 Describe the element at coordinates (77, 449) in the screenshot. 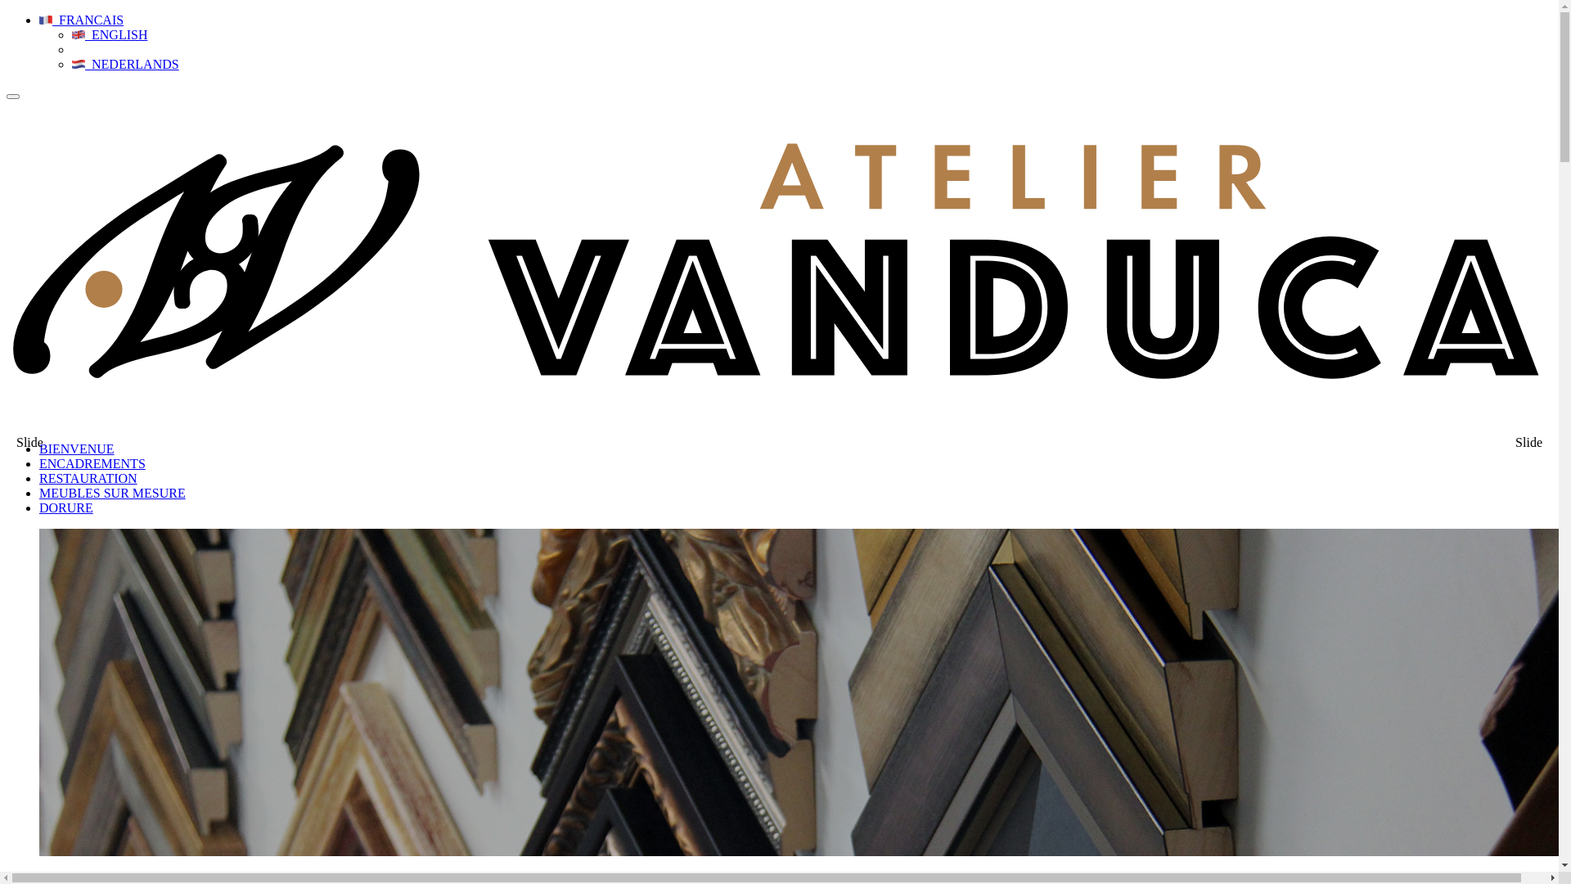

I see `BIENVENUE` at that location.